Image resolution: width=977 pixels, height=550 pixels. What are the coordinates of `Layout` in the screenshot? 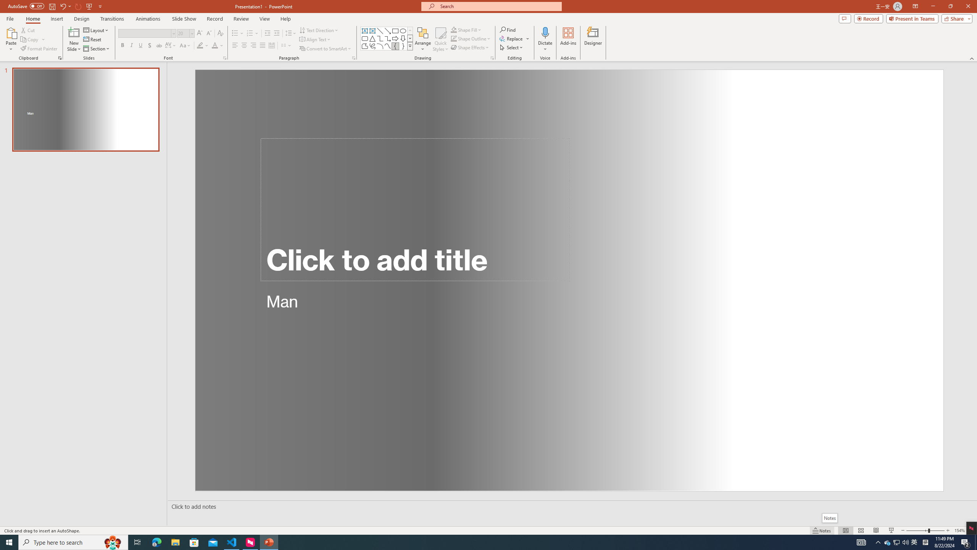 It's located at (97, 30).